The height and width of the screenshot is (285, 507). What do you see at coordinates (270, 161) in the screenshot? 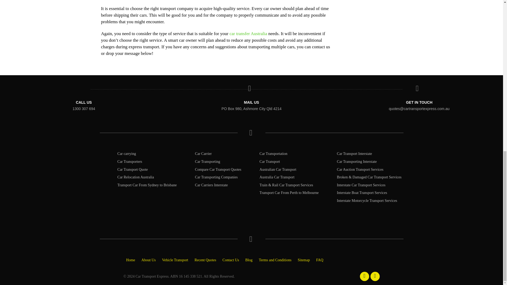
I see `Car Transport` at bounding box center [270, 161].